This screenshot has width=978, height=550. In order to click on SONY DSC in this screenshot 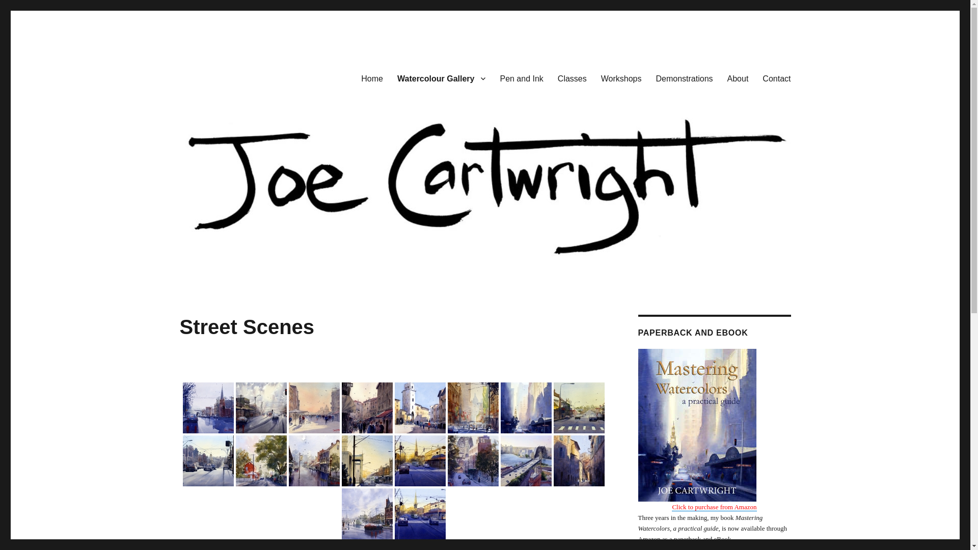, I will do `click(473, 408)`.